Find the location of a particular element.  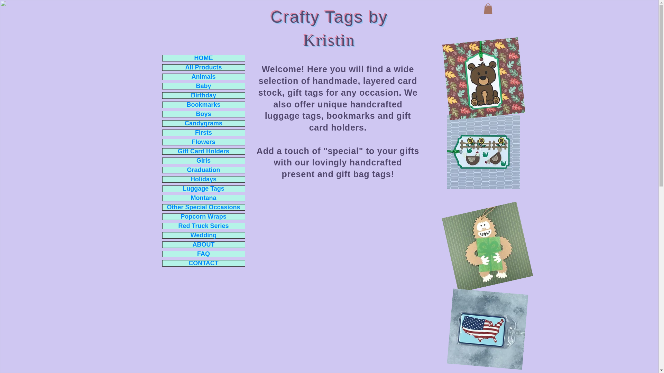

Popcorn Wraps is located at coordinates (204, 217).